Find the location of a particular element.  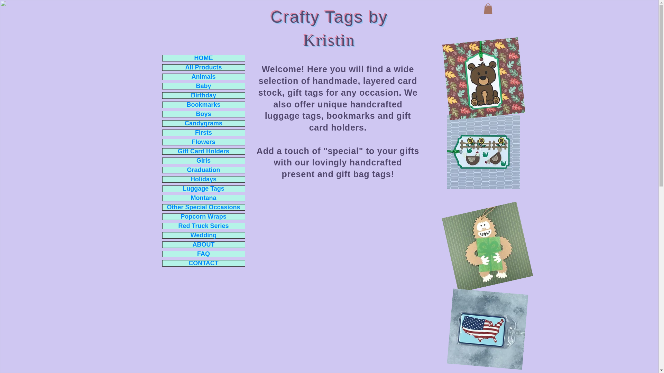

Popcorn Wraps is located at coordinates (204, 217).